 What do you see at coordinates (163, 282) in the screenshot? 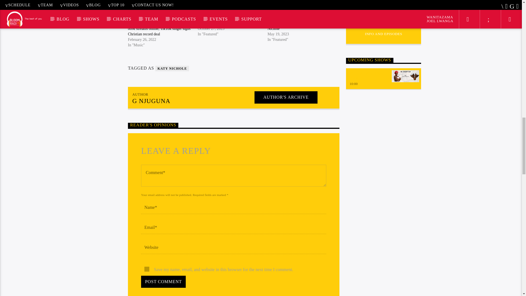
I see `Post Comment` at bounding box center [163, 282].